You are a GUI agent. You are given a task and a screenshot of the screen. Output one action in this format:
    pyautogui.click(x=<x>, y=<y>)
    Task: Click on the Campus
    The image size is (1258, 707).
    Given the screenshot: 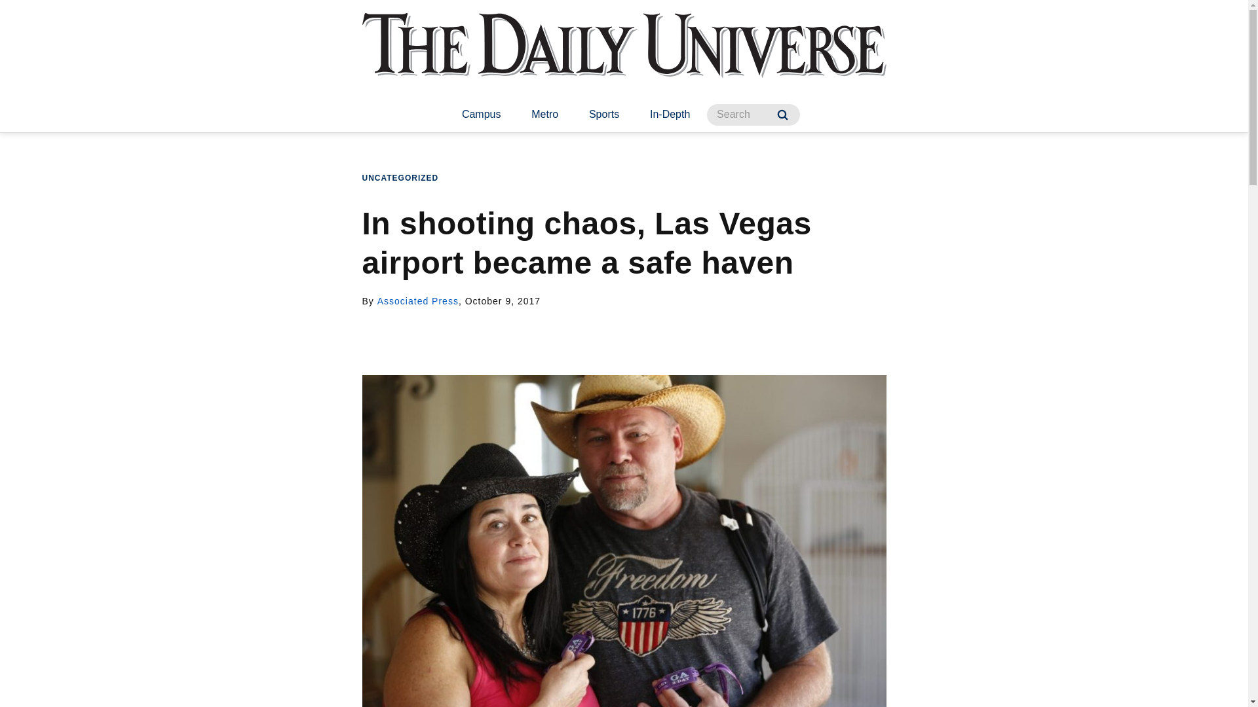 What is the action you would take?
    pyautogui.click(x=482, y=115)
    